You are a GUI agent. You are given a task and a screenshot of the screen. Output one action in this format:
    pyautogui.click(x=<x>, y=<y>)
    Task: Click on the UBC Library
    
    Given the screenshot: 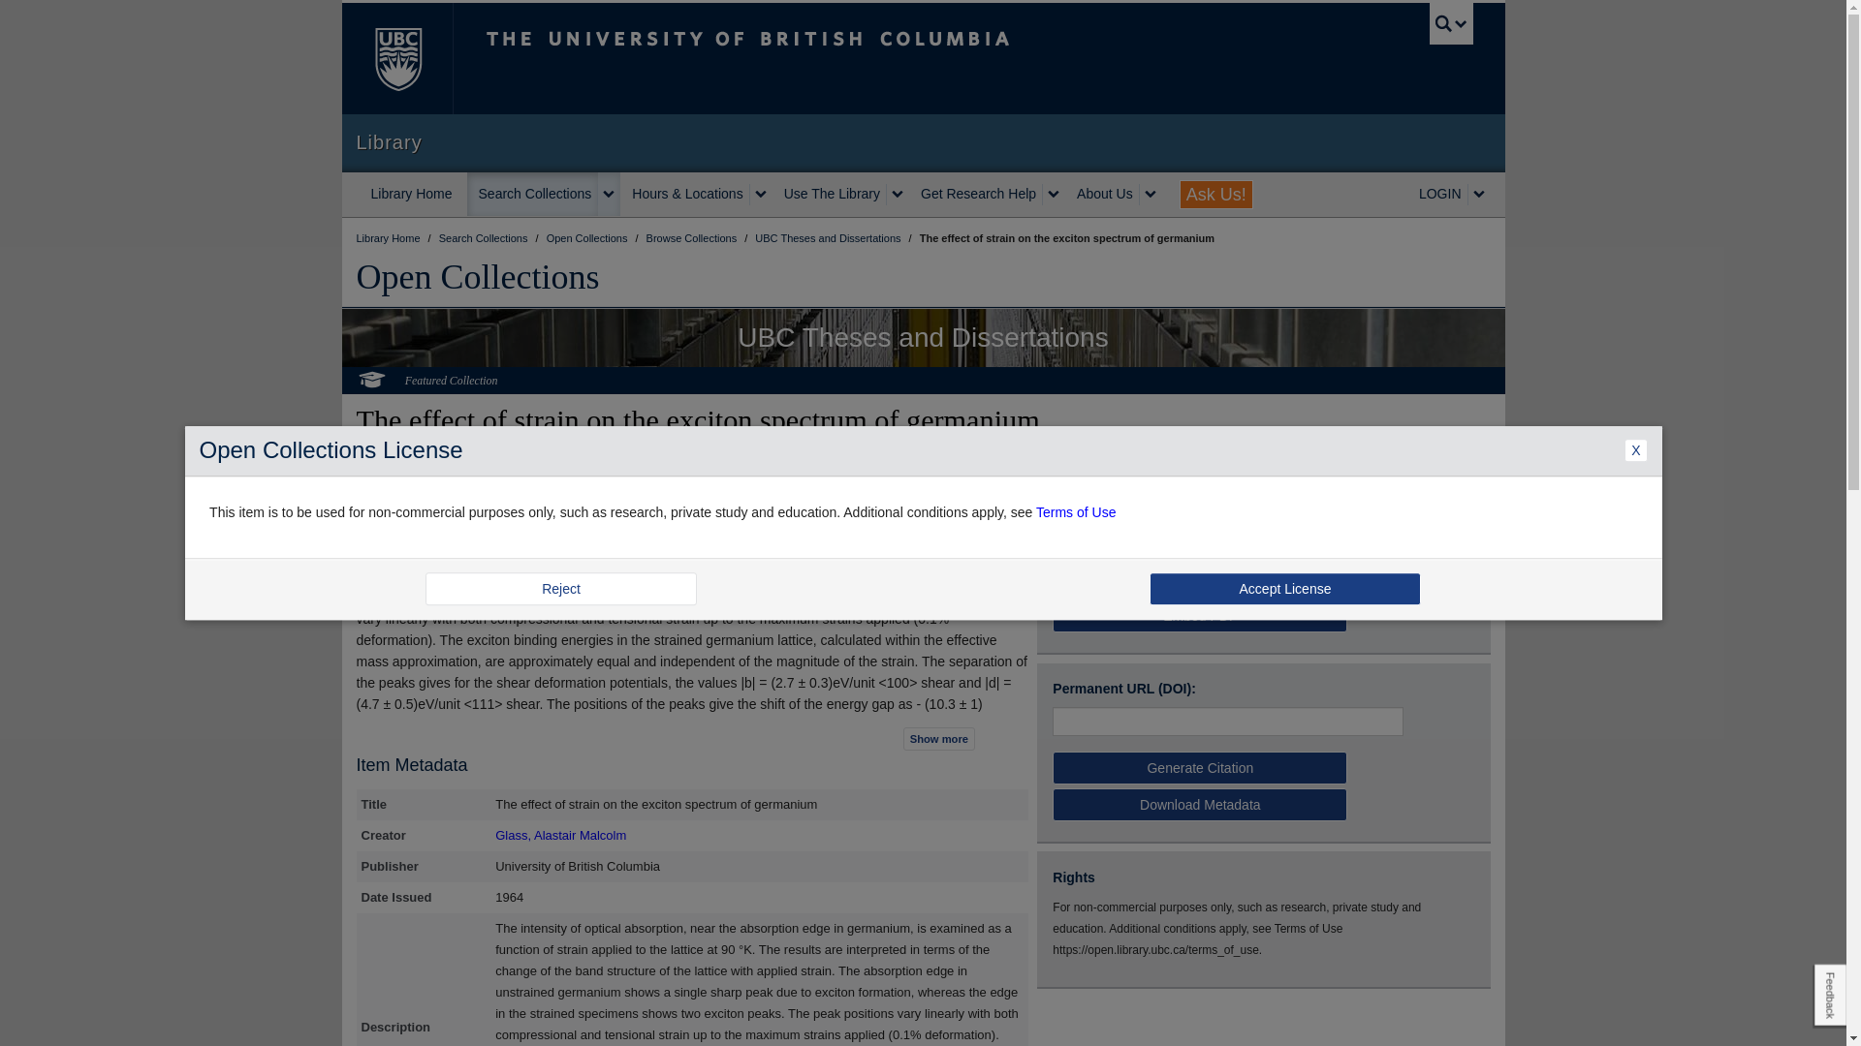 What is the action you would take?
    pyautogui.click(x=390, y=237)
    